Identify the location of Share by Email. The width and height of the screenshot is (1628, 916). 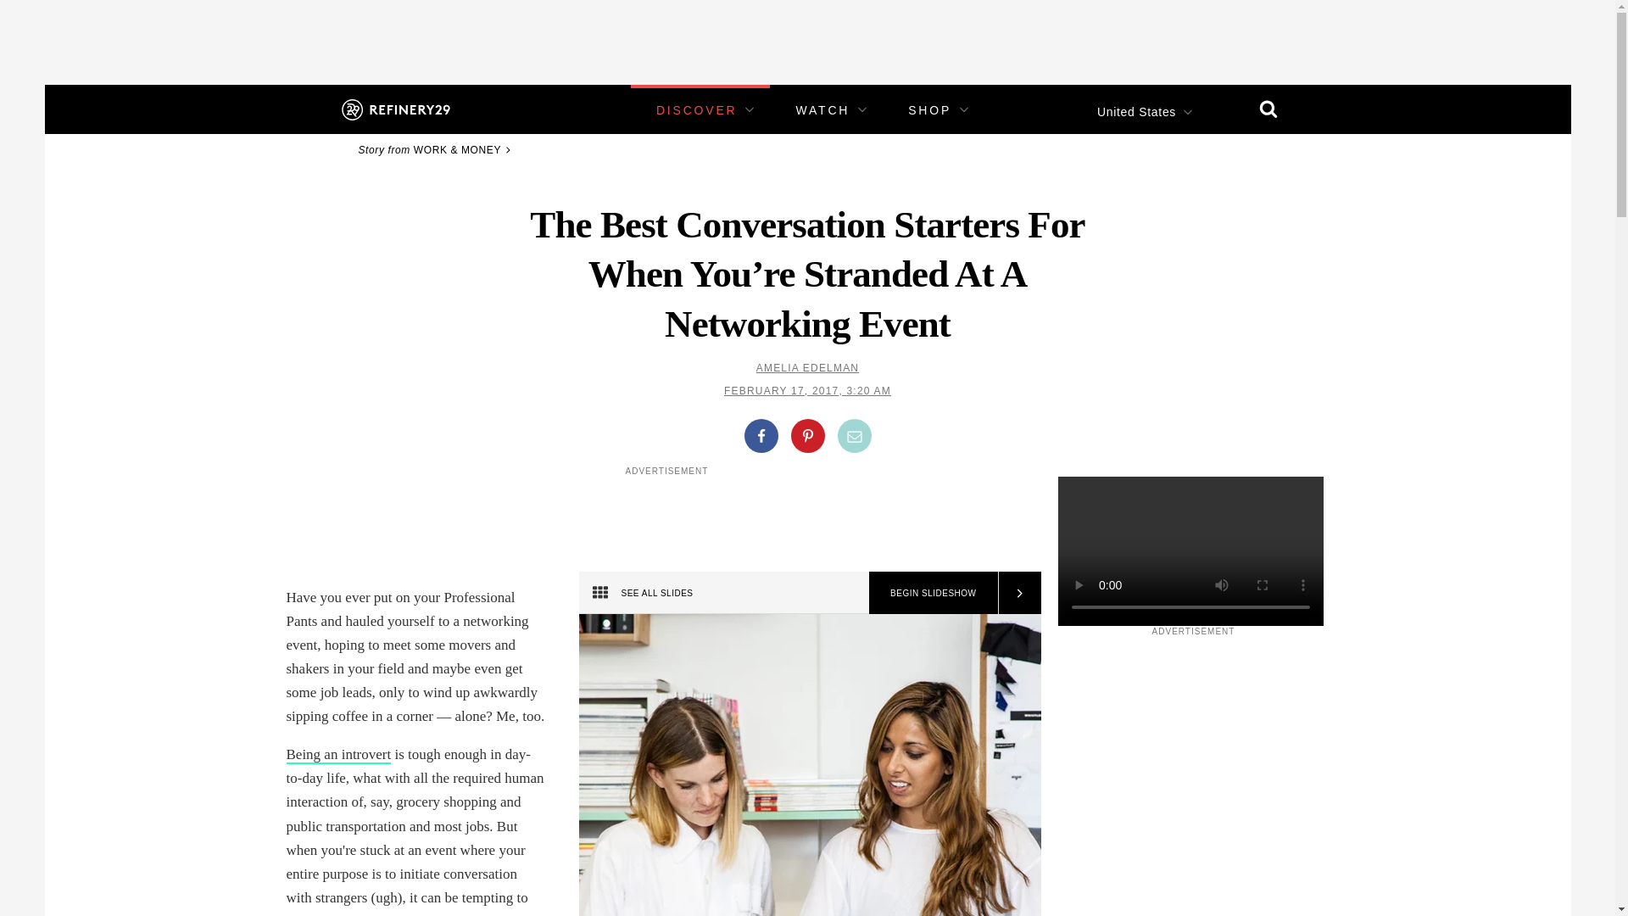
(855, 435).